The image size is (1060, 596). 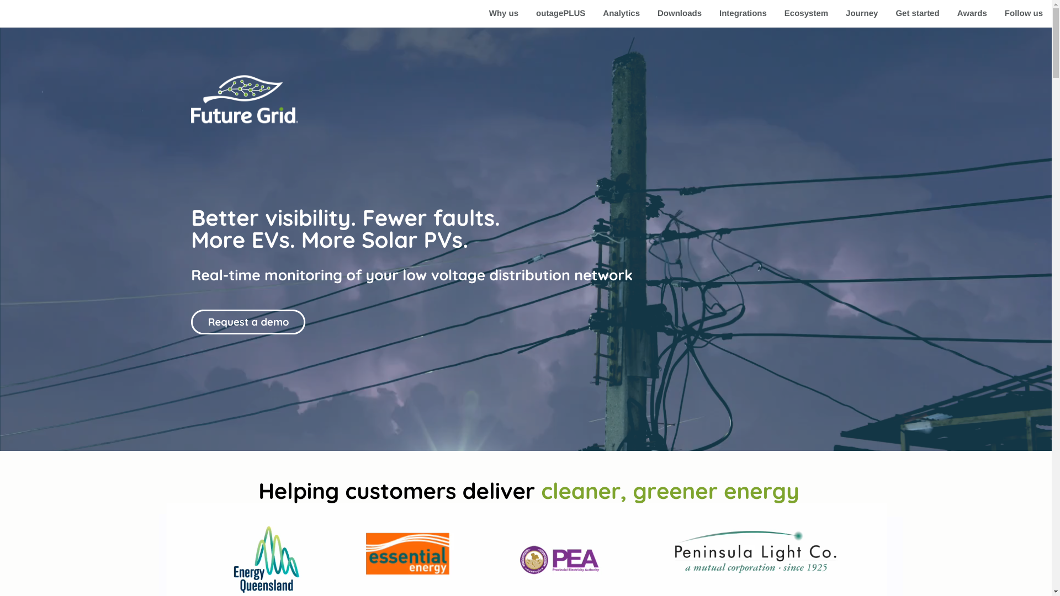 What do you see at coordinates (862, 13) in the screenshot?
I see `Journey` at bounding box center [862, 13].